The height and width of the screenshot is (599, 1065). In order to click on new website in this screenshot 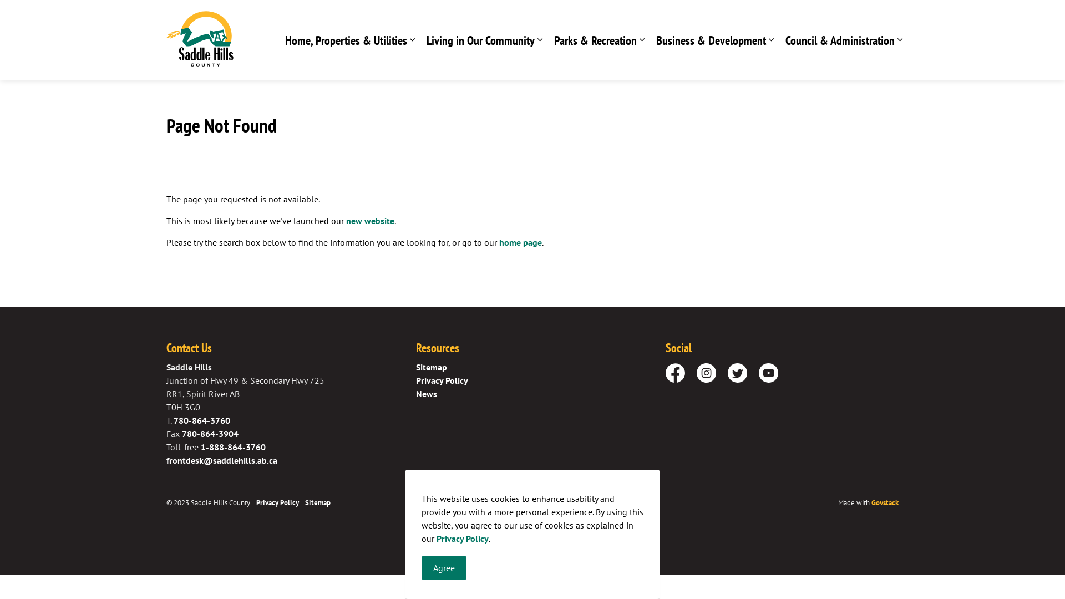, I will do `click(371, 221)`.